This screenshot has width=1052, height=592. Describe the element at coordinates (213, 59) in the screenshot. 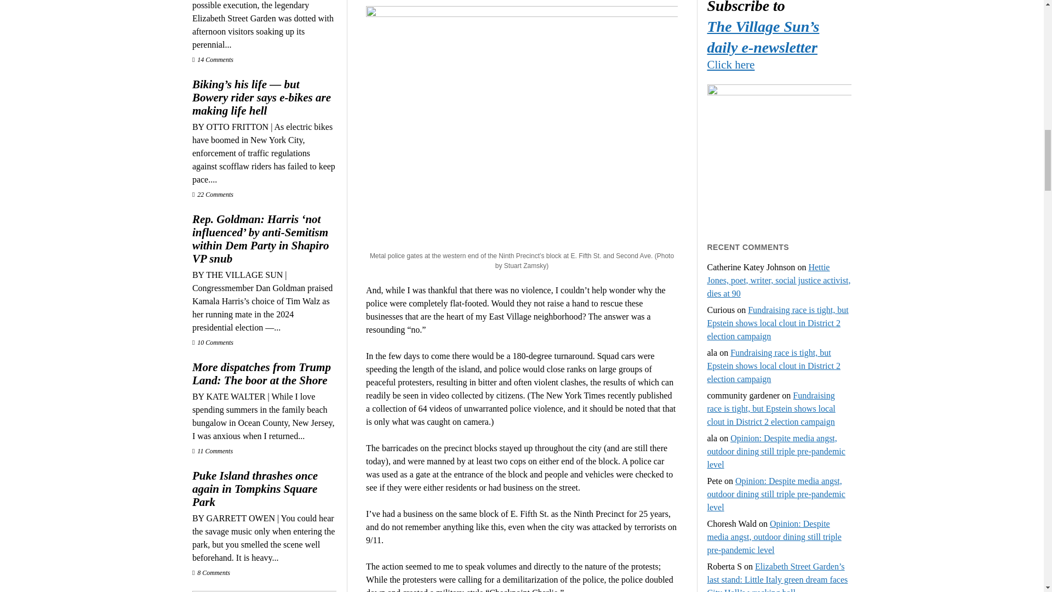

I see `14 Comments` at that location.